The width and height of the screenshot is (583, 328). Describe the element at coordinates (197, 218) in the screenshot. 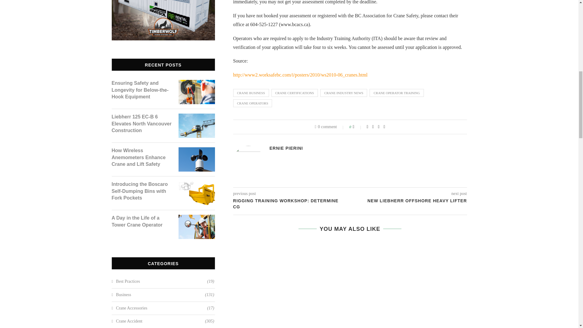

I see `A Day in the Life of a Tower Crane Operator` at that location.